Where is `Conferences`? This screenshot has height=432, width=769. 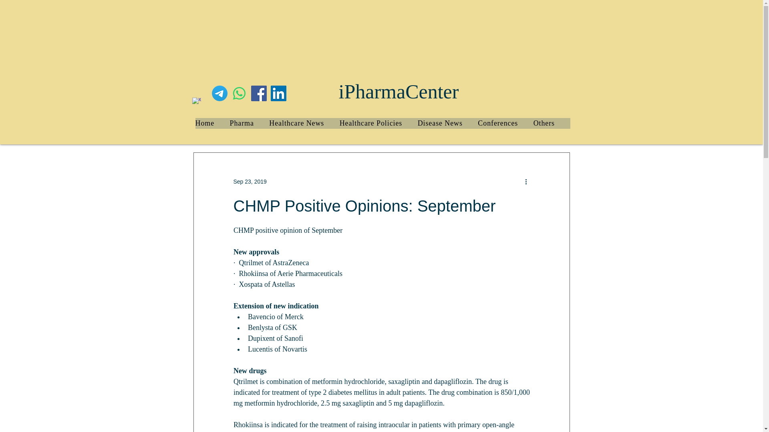
Conferences is located at coordinates (505, 123).